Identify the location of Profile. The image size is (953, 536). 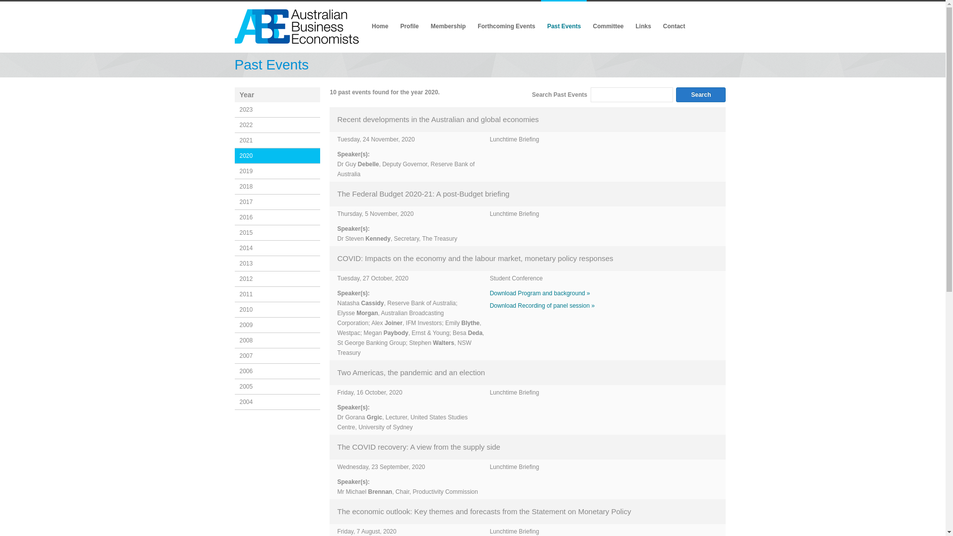
(409, 26).